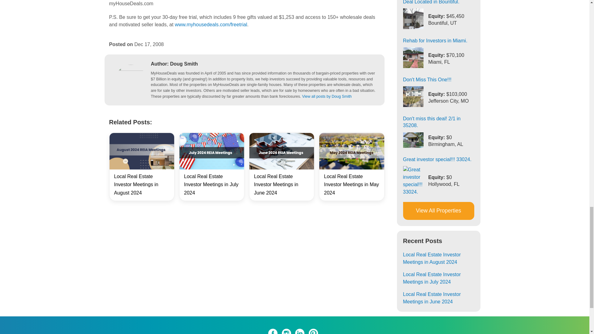 Image resolution: width=594 pixels, height=334 pixels. I want to click on View all posts by Doug Smith, so click(327, 96).